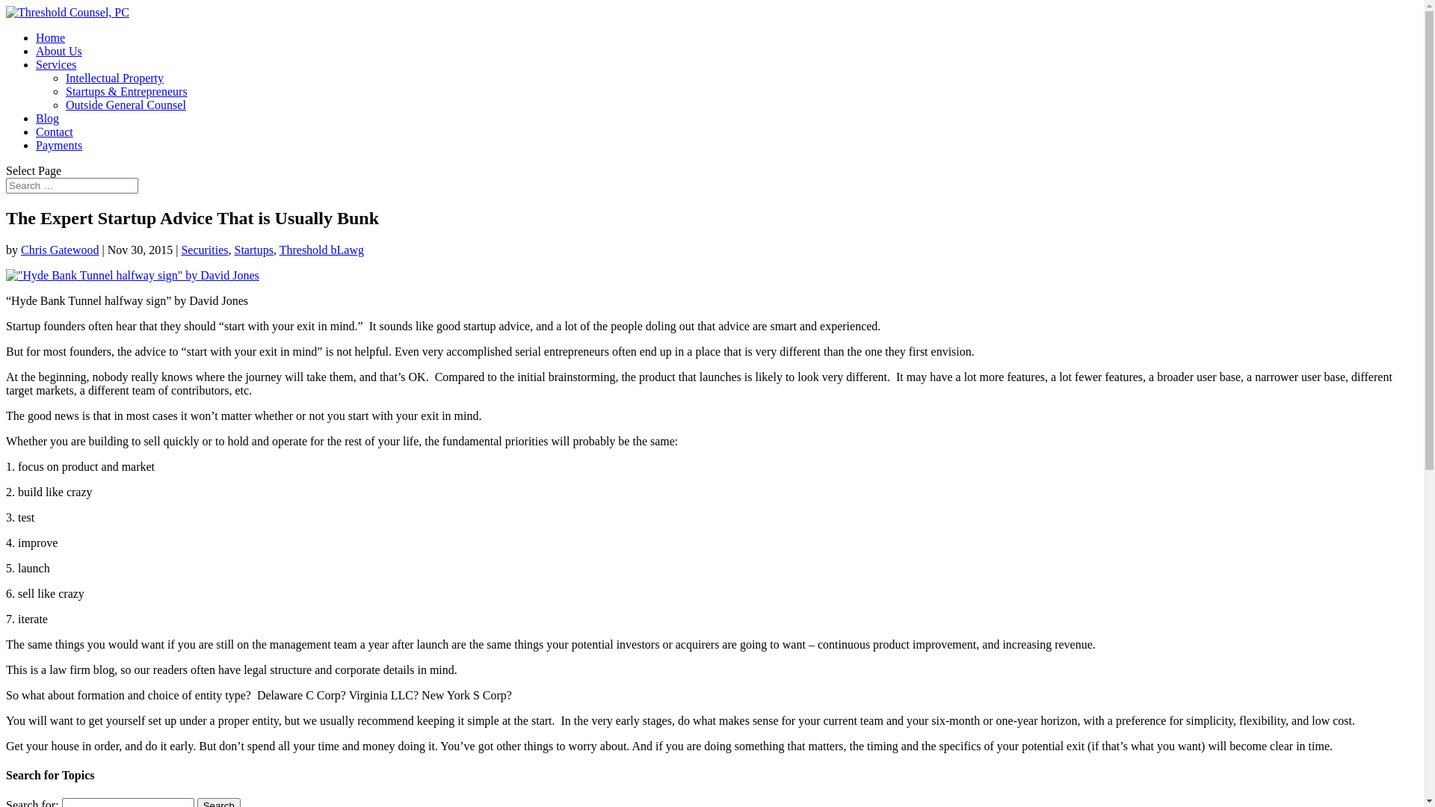 The image size is (1435, 807). Describe the element at coordinates (59, 51) in the screenshot. I see `About Us` at that location.